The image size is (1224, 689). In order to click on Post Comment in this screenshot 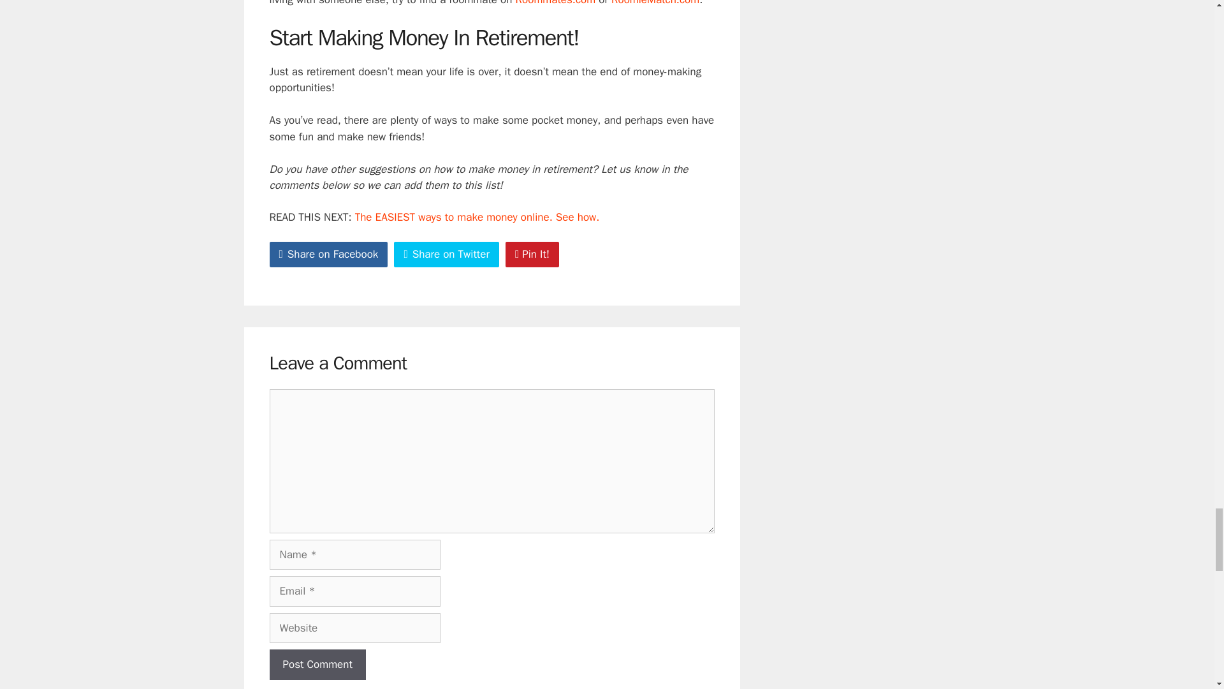, I will do `click(317, 665)`.